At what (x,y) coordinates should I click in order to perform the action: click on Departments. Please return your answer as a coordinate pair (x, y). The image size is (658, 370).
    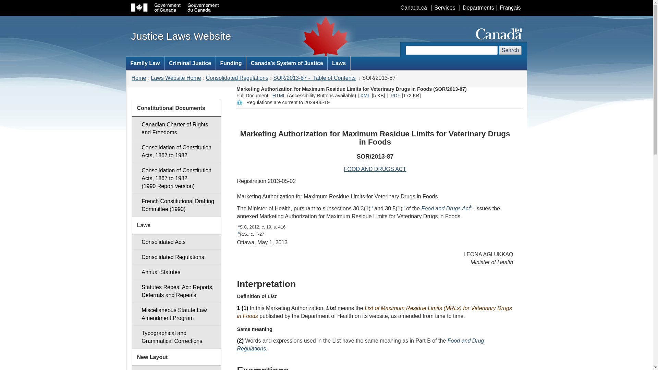
    Looking at the image, I should click on (478, 8).